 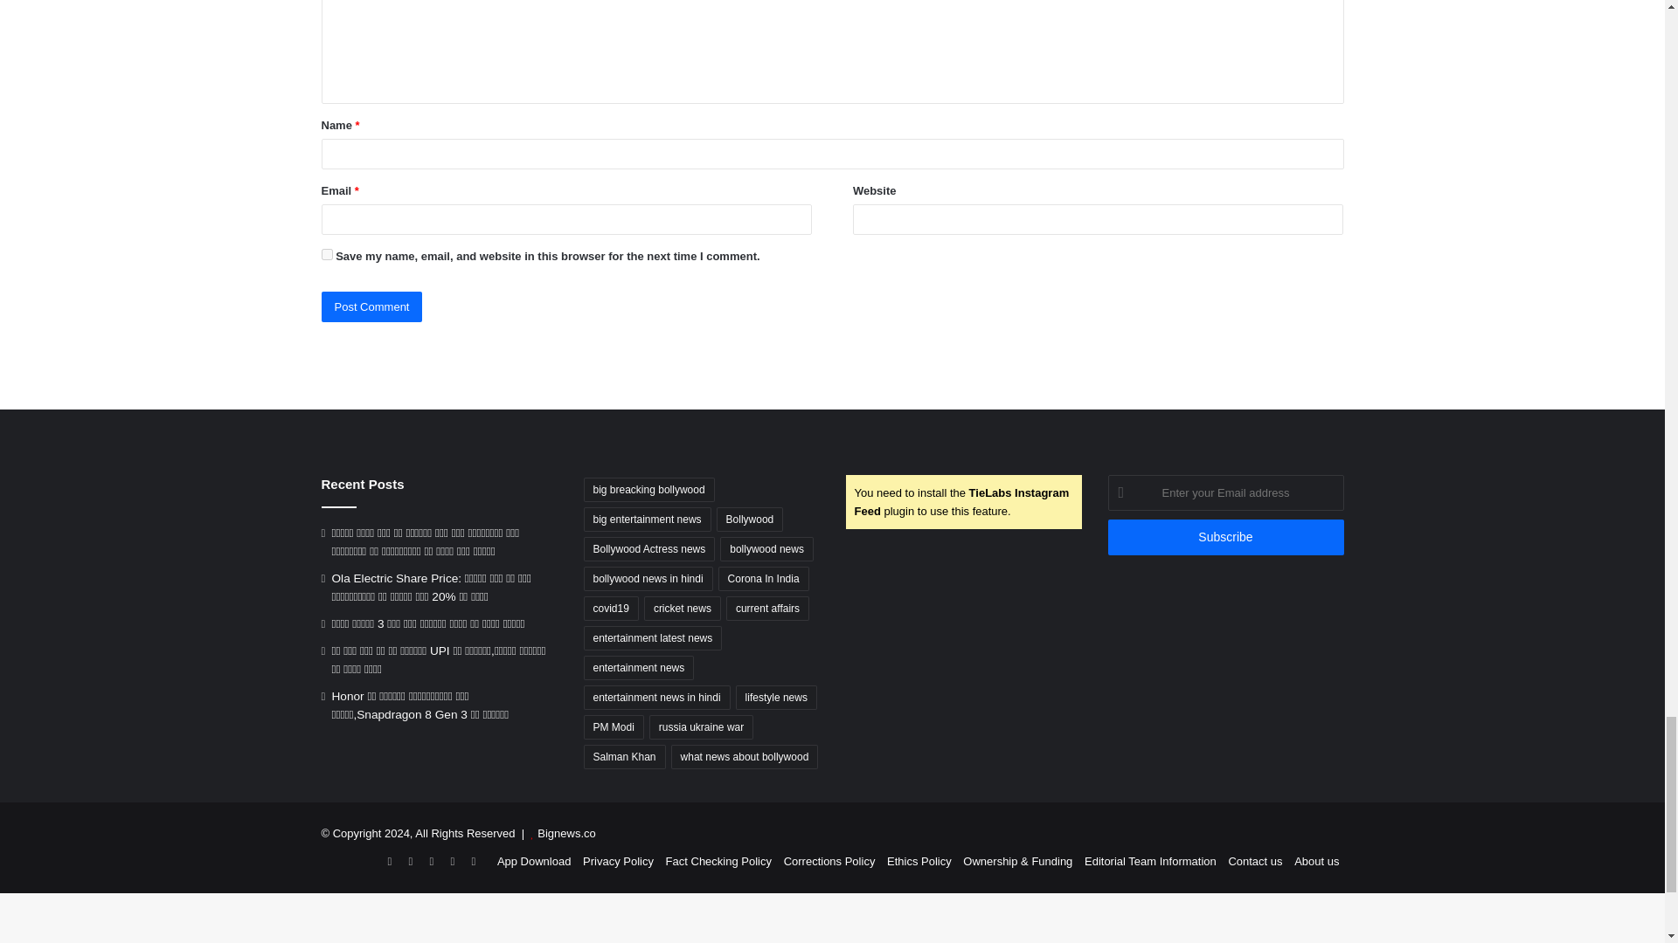 I want to click on Subscribe, so click(x=1225, y=538).